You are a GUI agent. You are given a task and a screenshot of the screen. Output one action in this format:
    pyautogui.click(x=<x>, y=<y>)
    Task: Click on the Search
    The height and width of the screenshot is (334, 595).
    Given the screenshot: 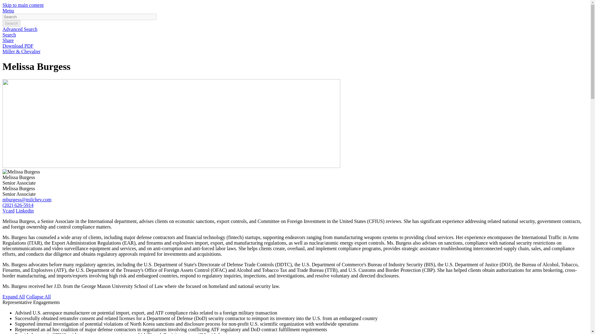 What is the action you would take?
    pyautogui.click(x=9, y=35)
    